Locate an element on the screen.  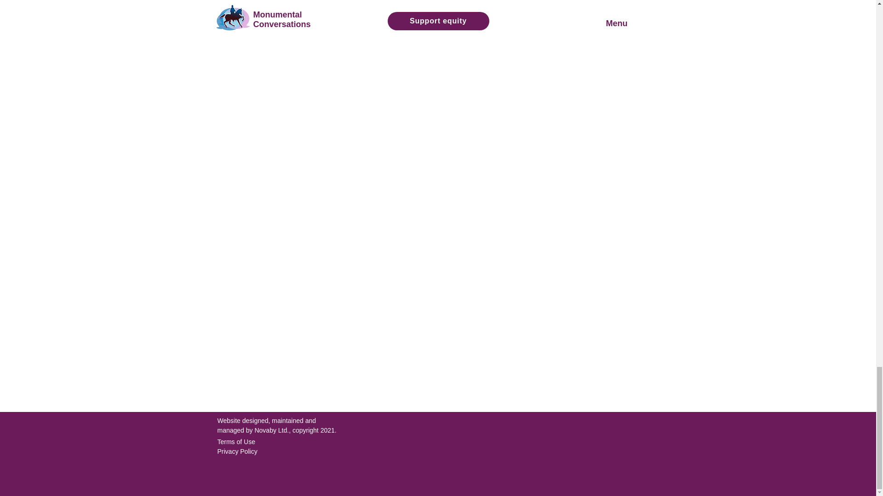
Terms of Use is located at coordinates (236, 441).